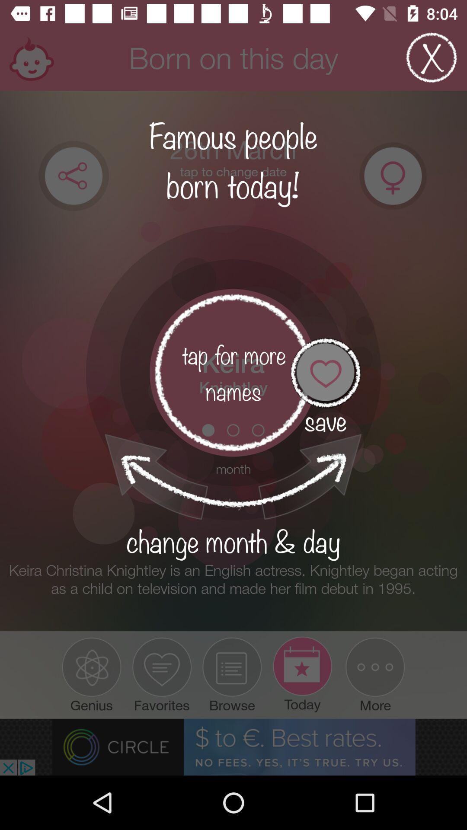 The width and height of the screenshot is (467, 830). Describe the element at coordinates (233, 373) in the screenshot. I see `view more names` at that location.